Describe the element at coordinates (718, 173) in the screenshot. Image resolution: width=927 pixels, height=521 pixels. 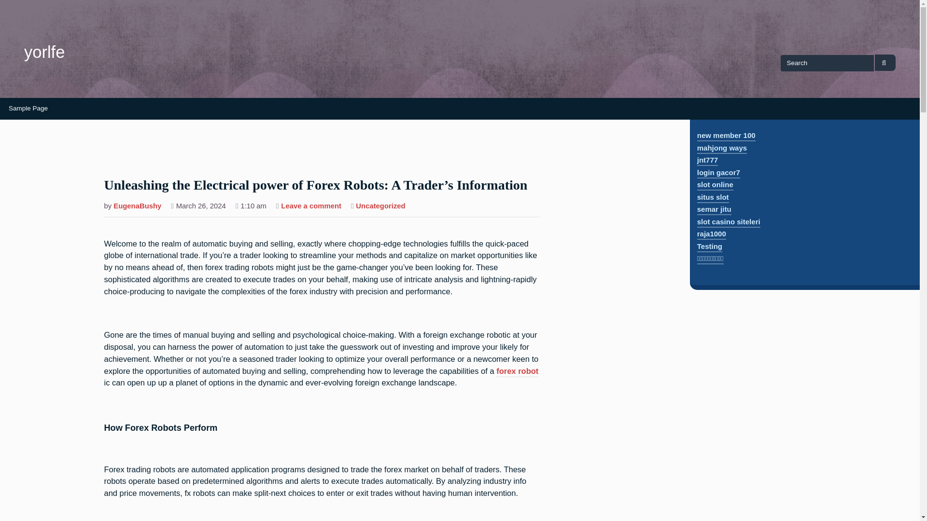
I see `login gacor7` at that location.